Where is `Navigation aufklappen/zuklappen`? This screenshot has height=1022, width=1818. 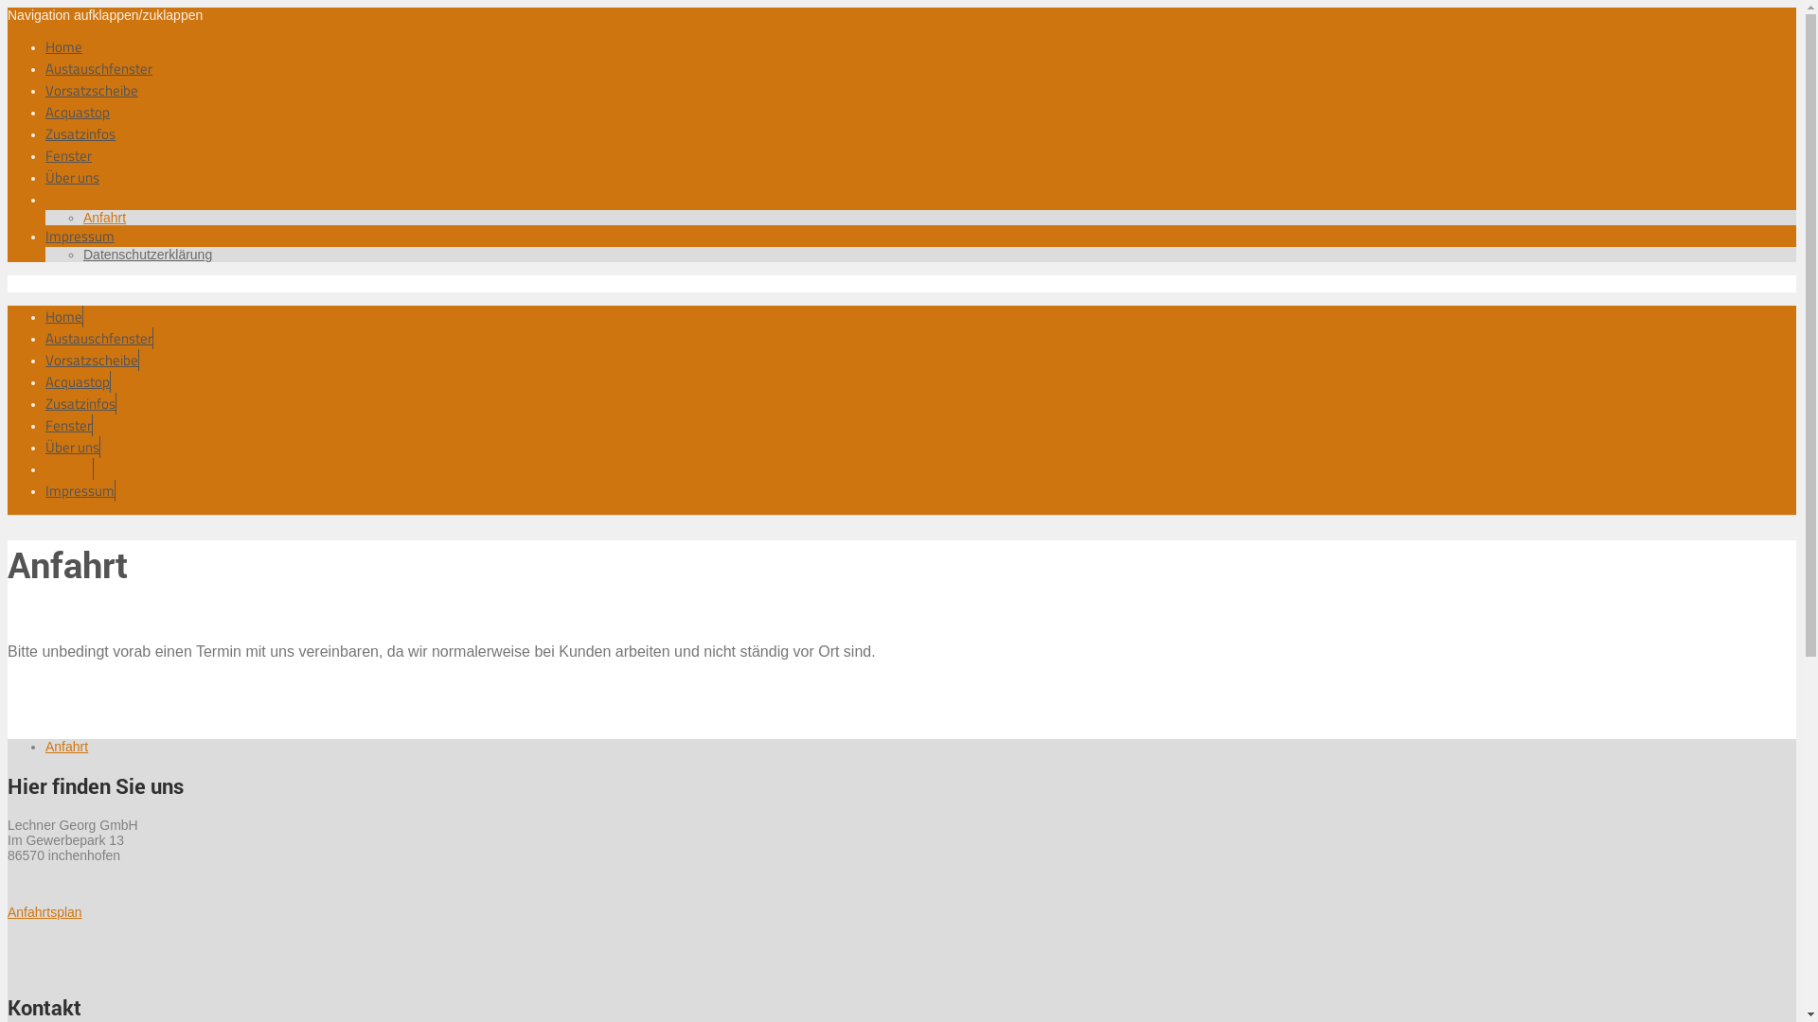
Navigation aufklappen/zuklappen is located at coordinates (105, 15).